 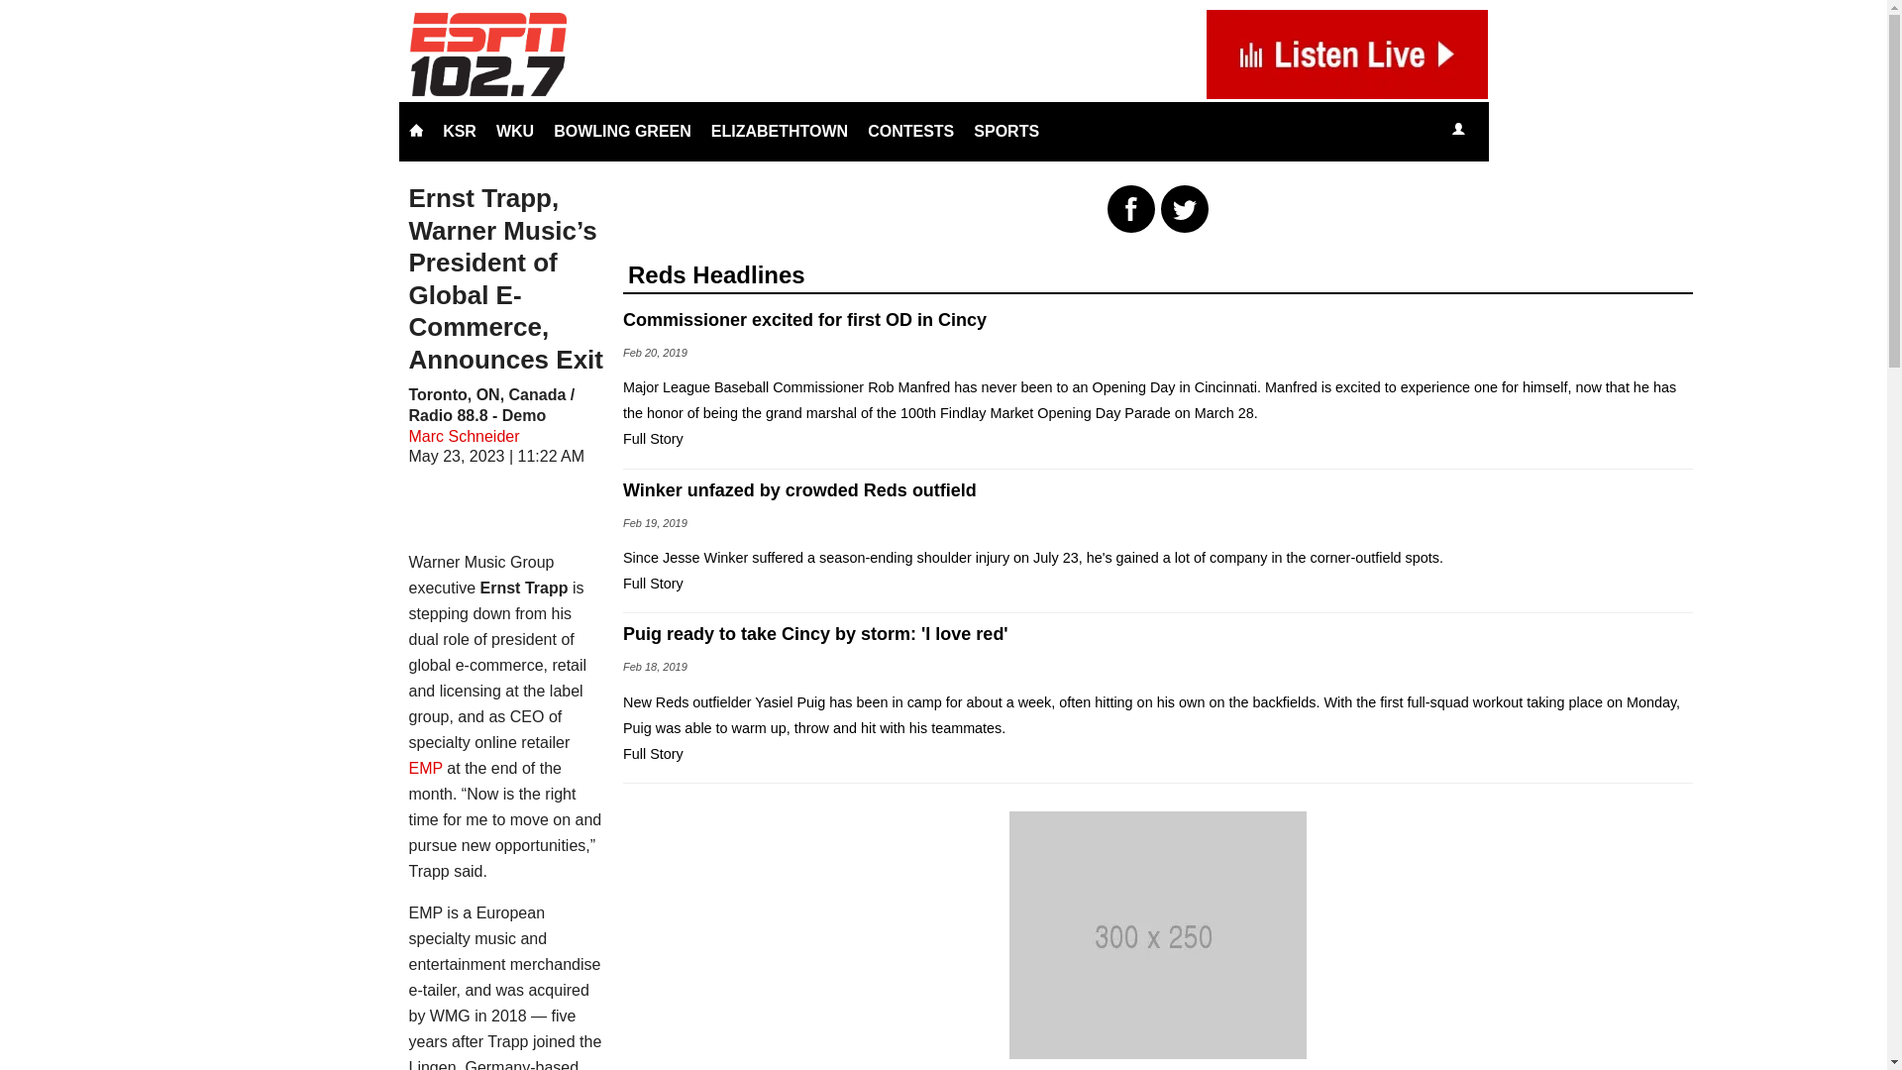 What do you see at coordinates (415, 131) in the screenshot?
I see `HOME` at bounding box center [415, 131].